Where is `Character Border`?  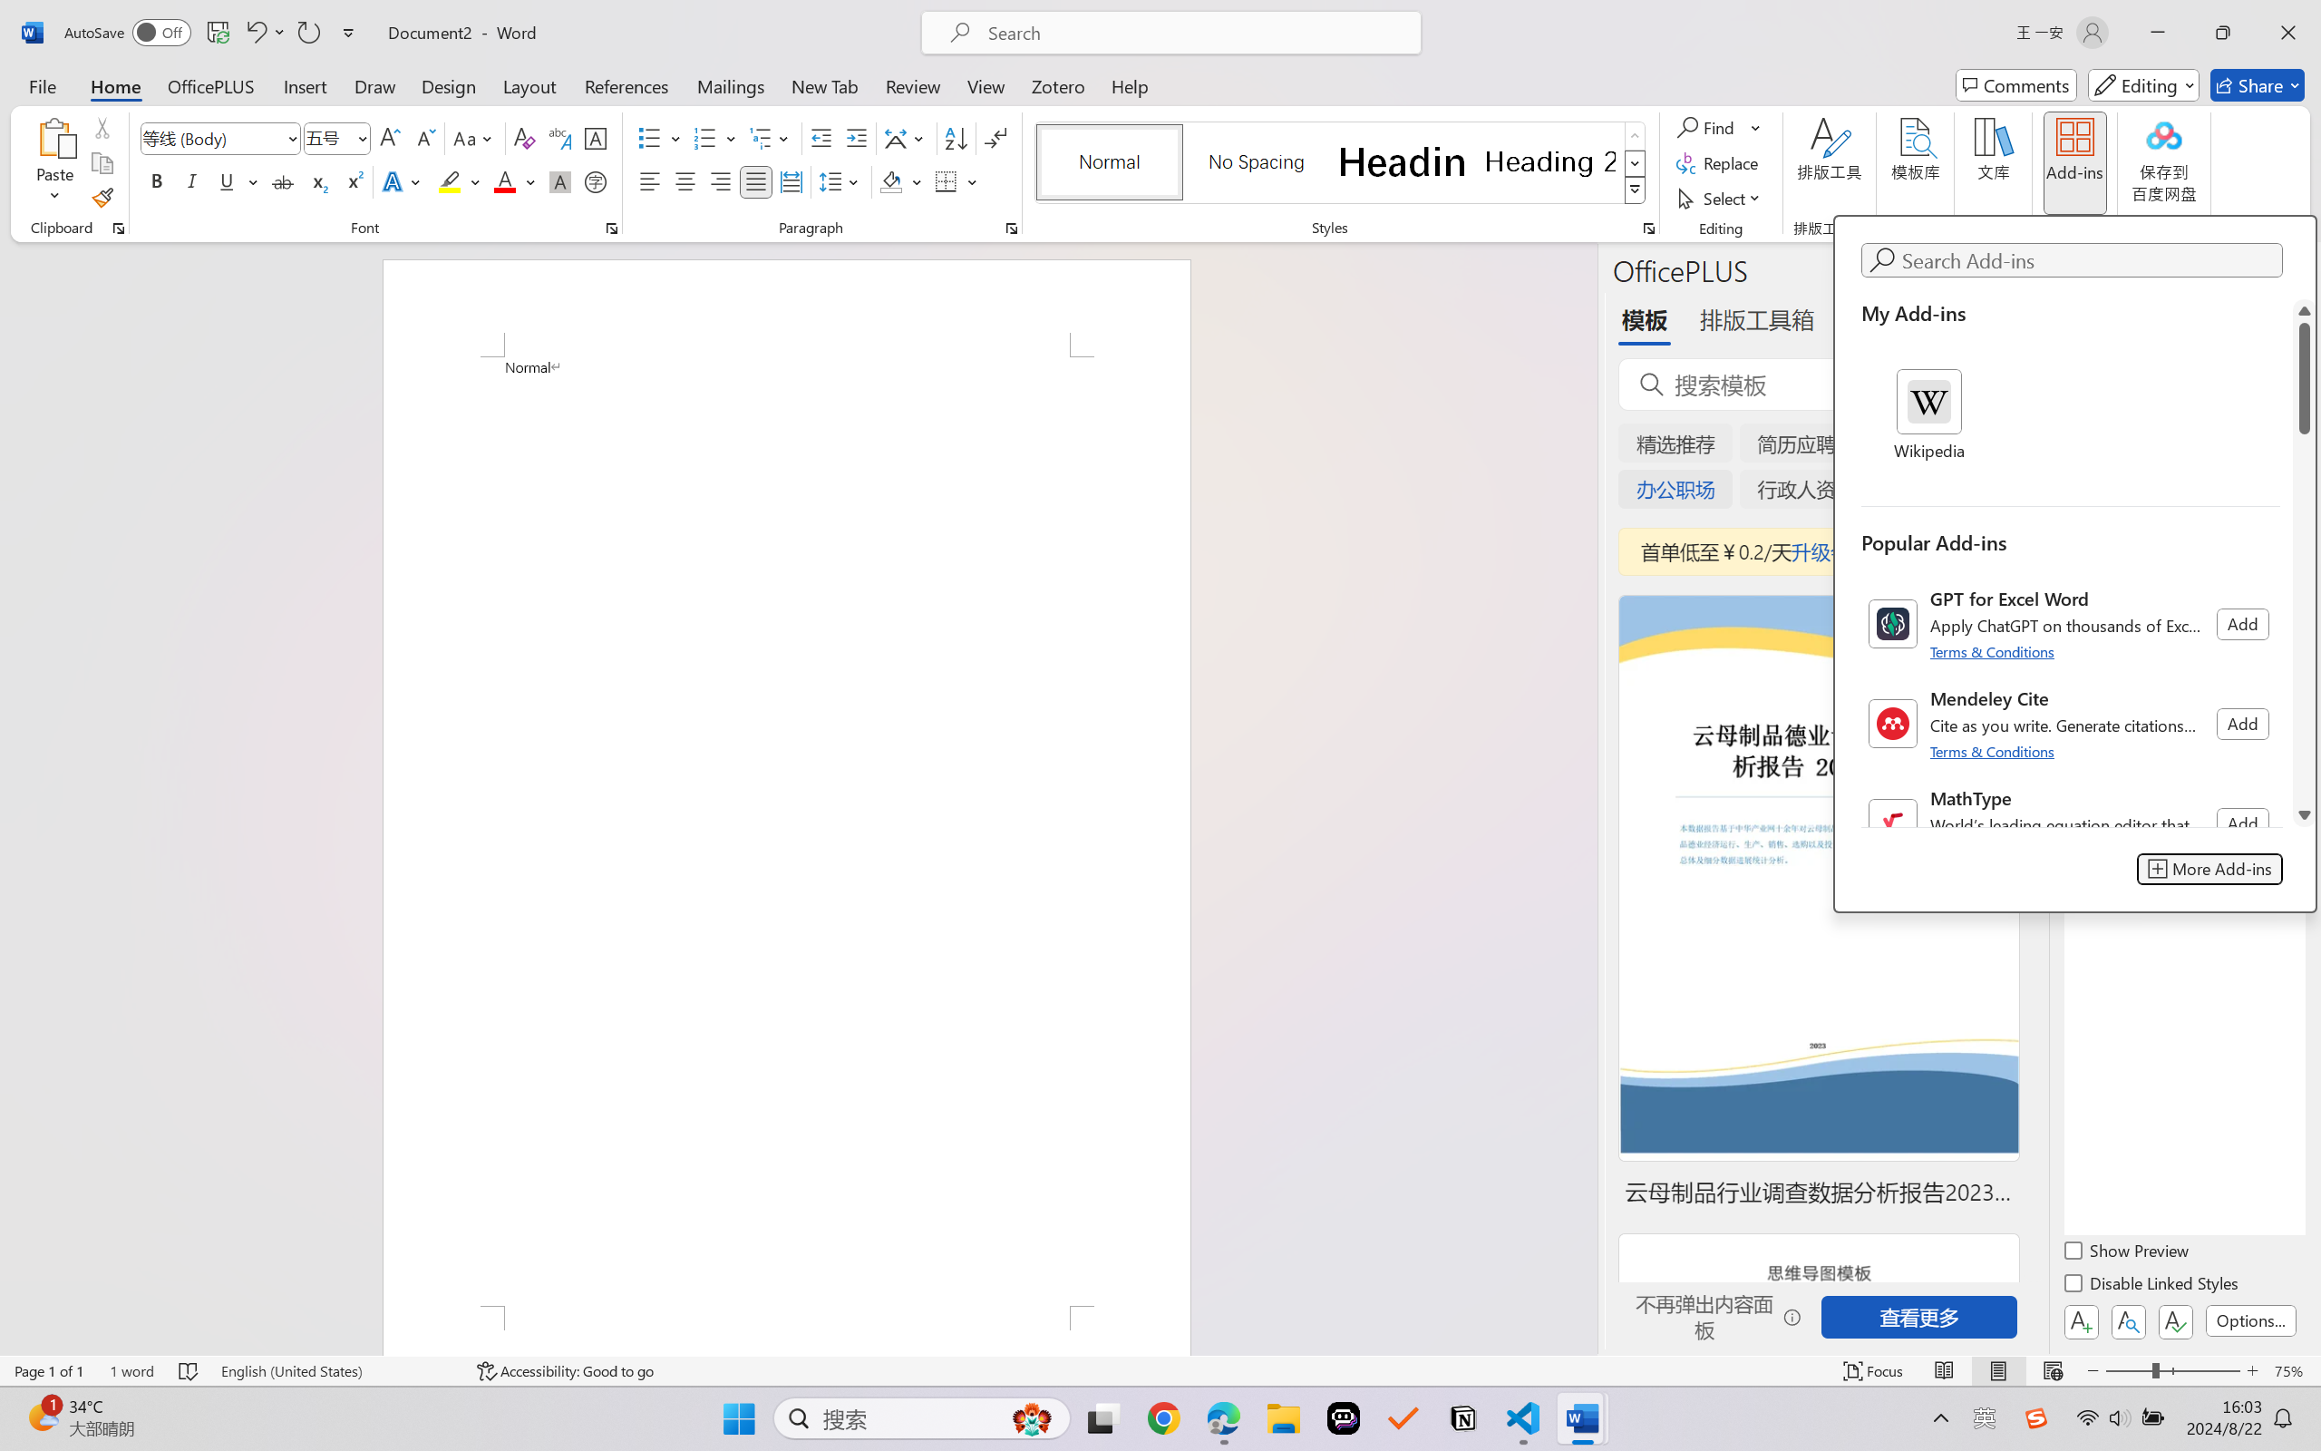 Character Border is located at coordinates (597, 138).